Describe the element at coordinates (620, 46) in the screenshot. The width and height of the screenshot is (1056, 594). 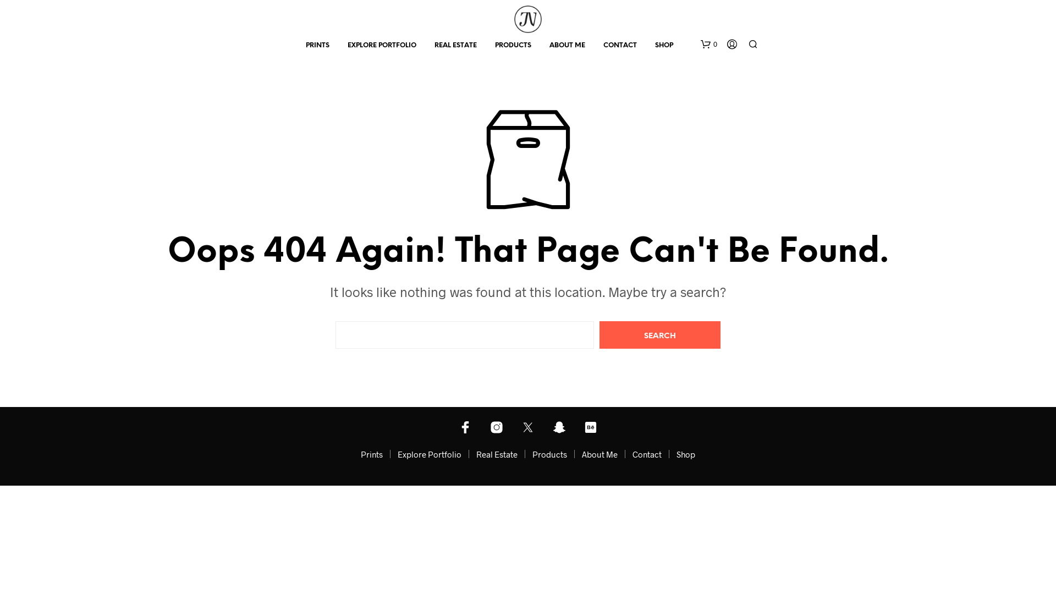
I see `CONTACT` at that location.